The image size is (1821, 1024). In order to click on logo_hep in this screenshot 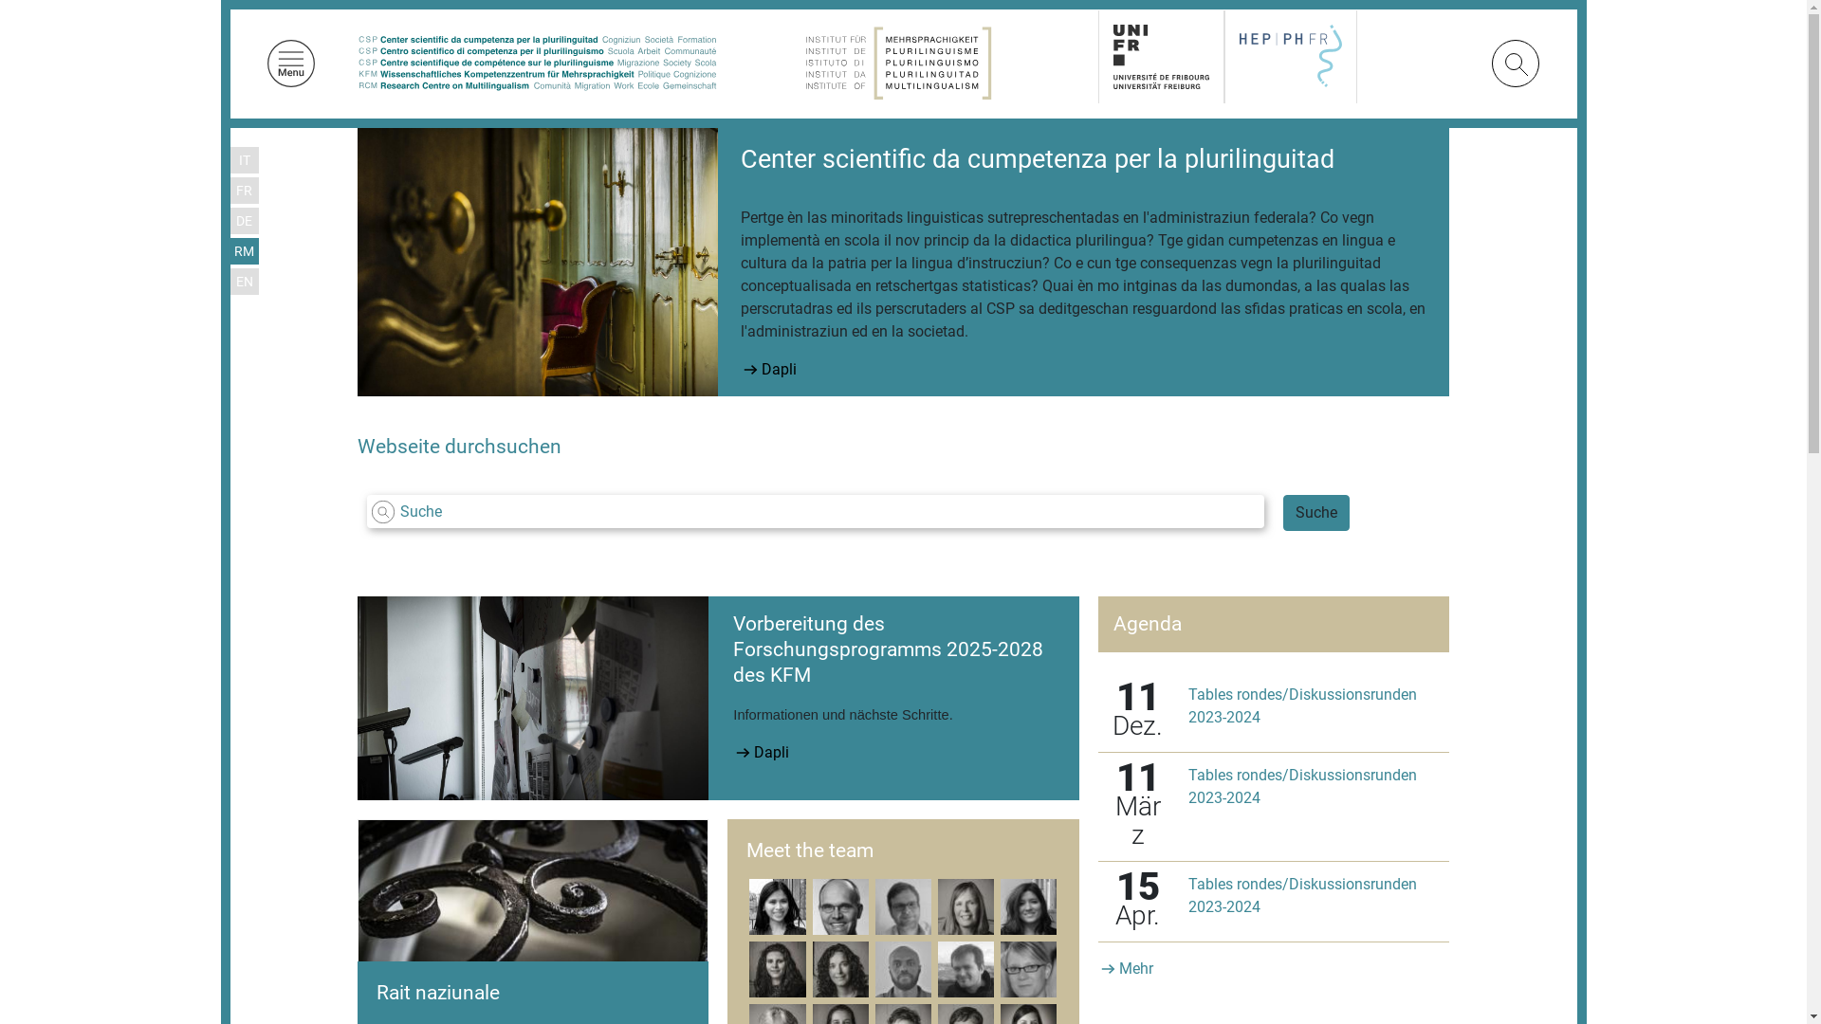, I will do `click(1291, 56)`.